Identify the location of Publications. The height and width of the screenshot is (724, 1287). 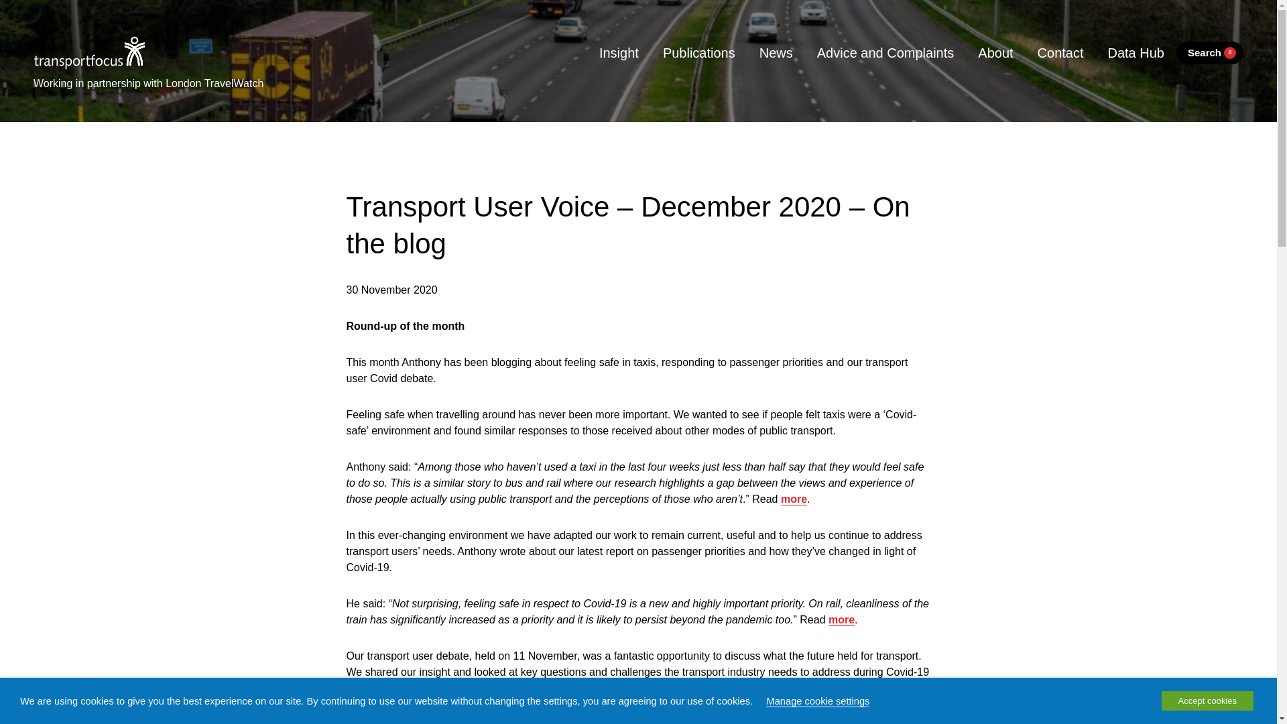
(699, 52).